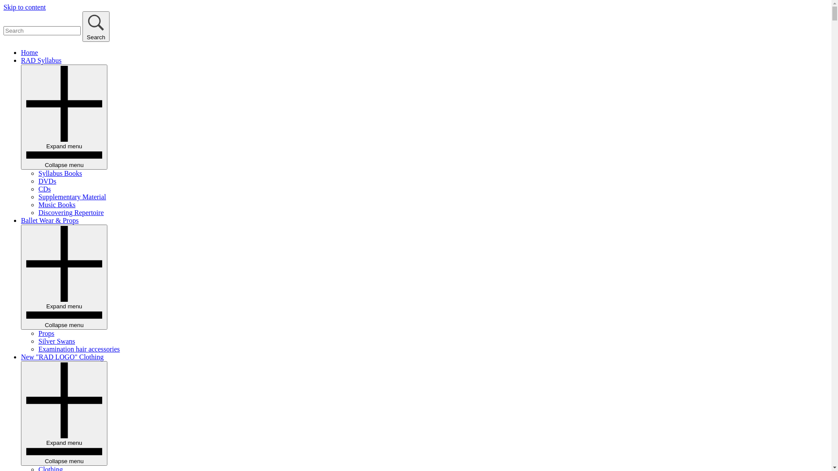 This screenshot has height=471, width=838. Describe the element at coordinates (41, 60) in the screenshot. I see `RAD Syllabus` at that location.